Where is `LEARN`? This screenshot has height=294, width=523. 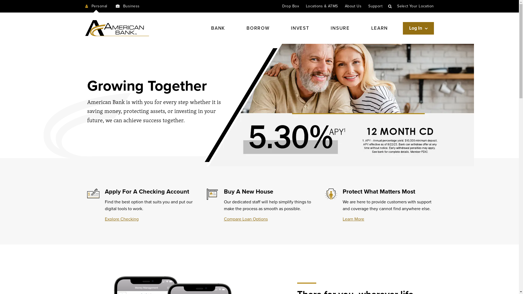
LEARN is located at coordinates (380, 28).